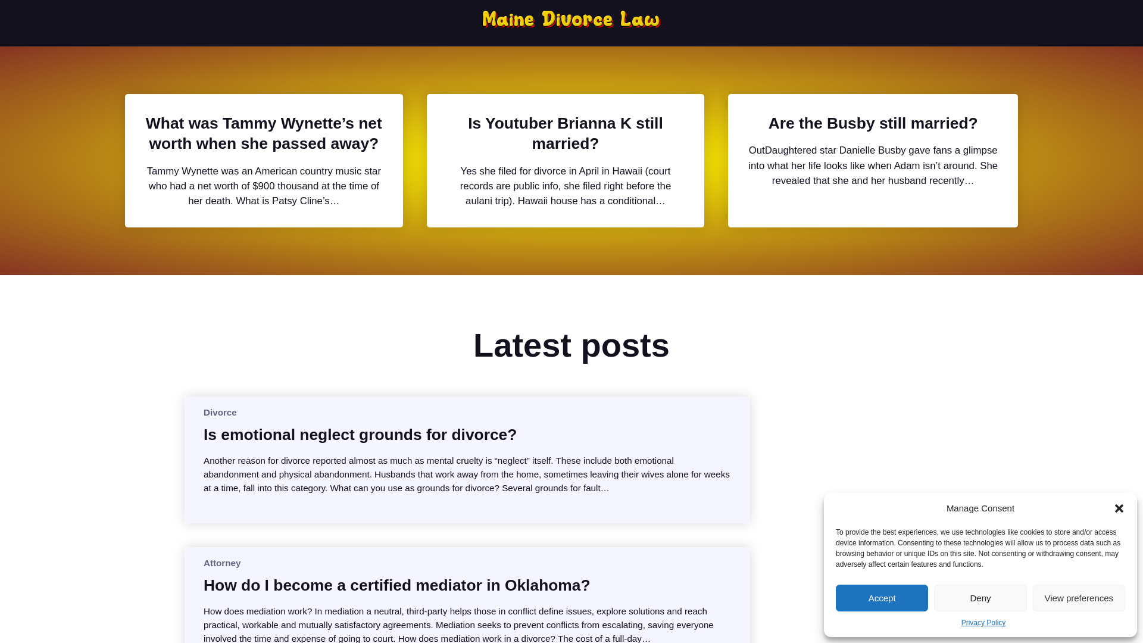  I want to click on Privacy Policy, so click(983, 623).